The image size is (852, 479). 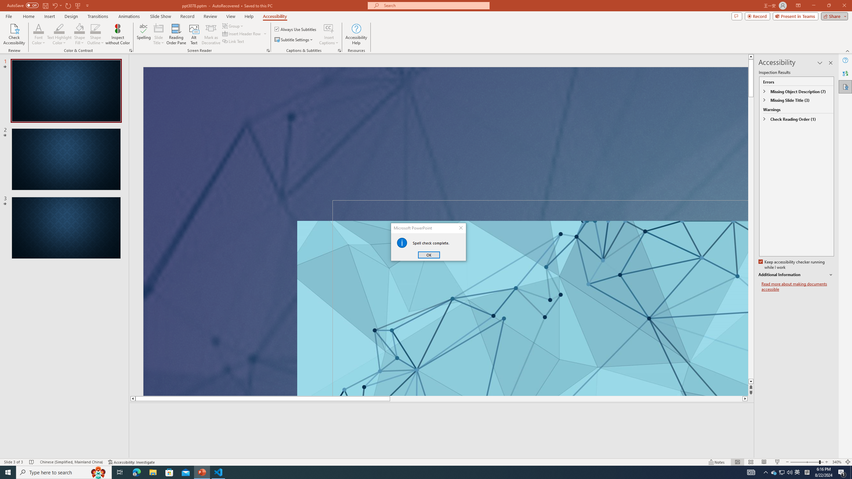 I want to click on Additional Information, so click(x=796, y=275).